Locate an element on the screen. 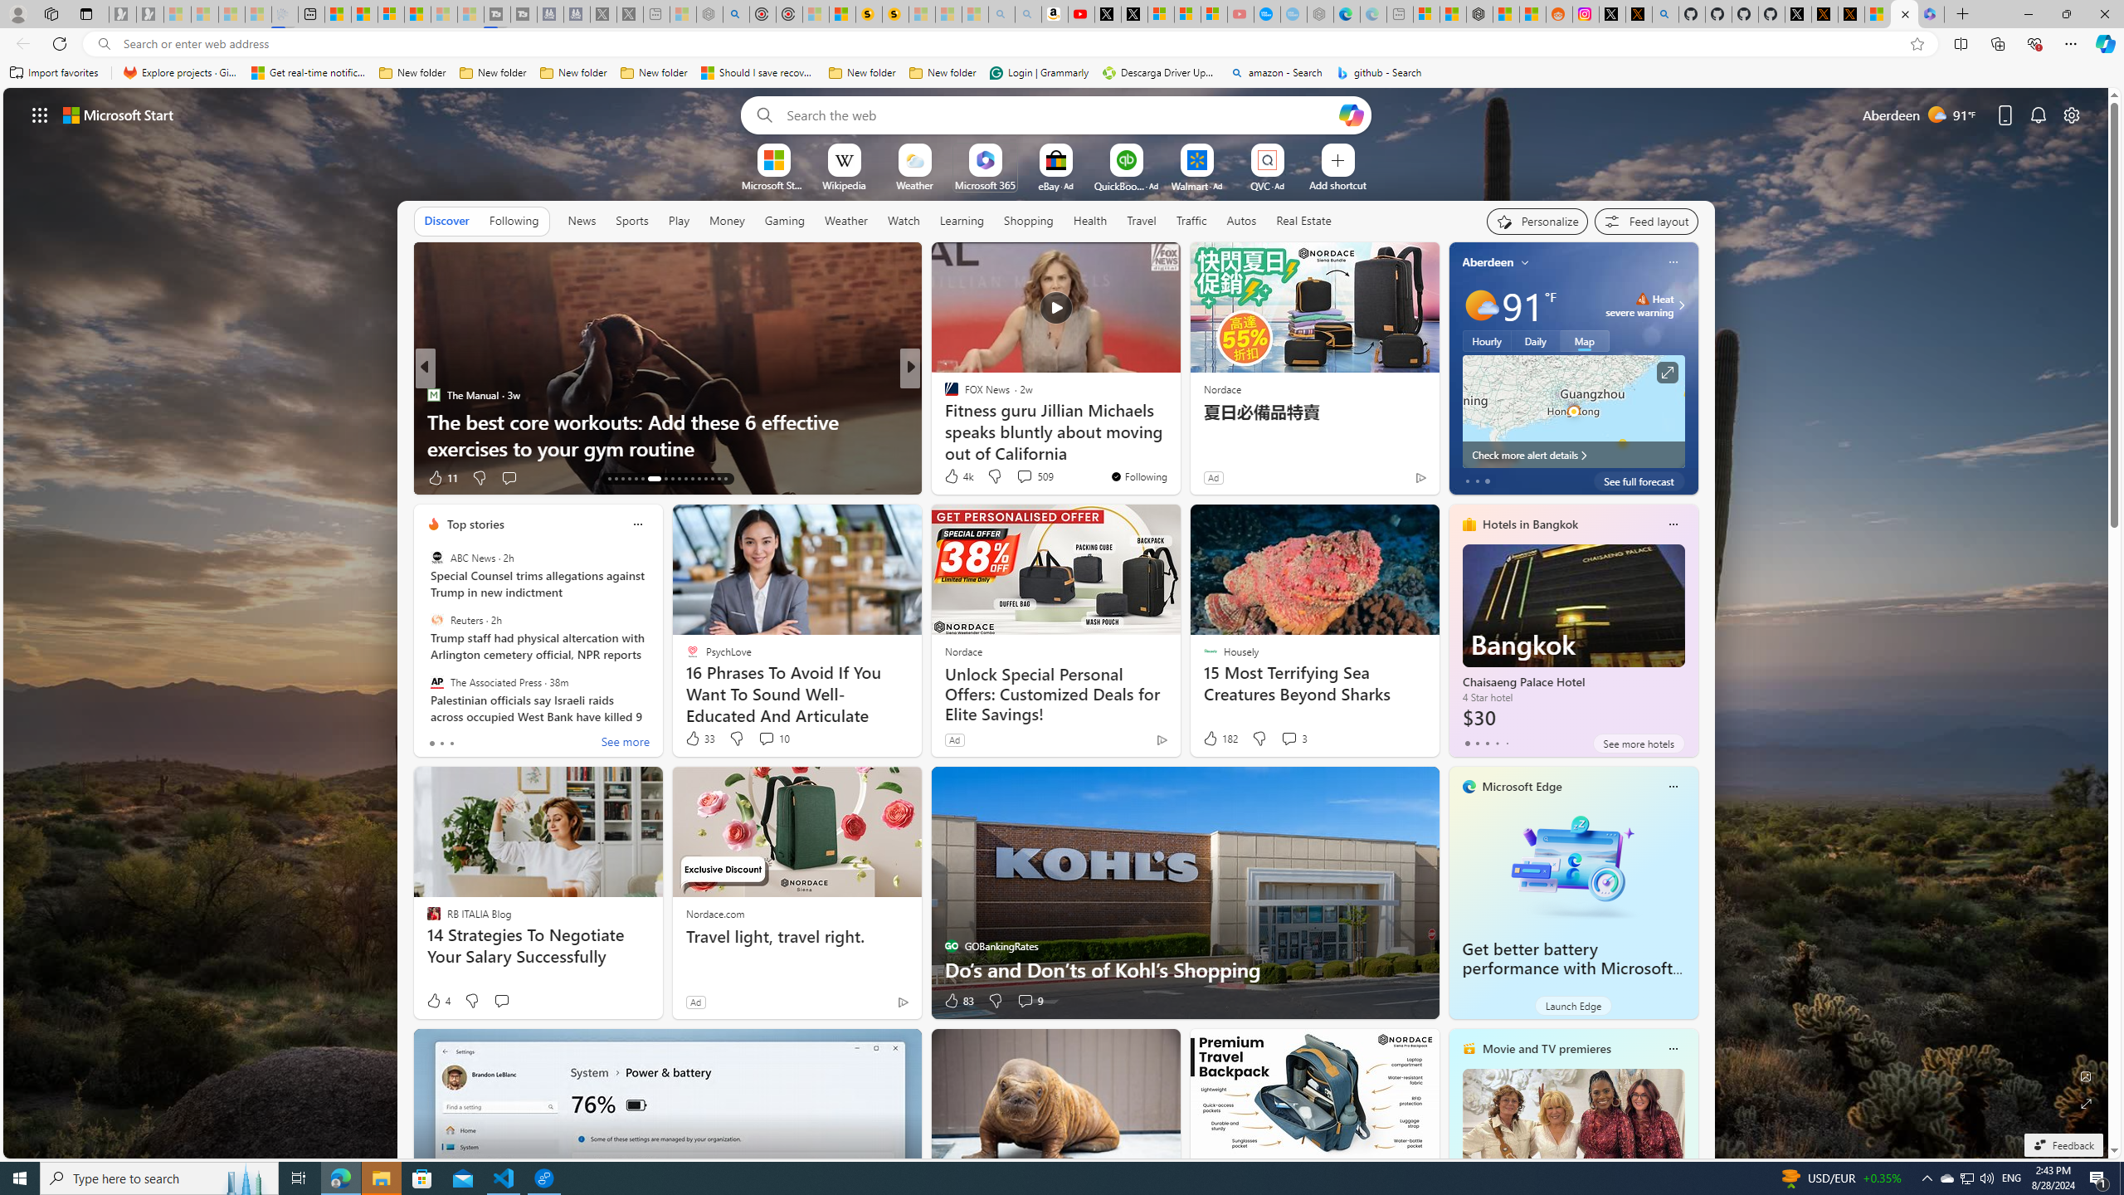 The height and width of the screenshot is (1195, 2124). AutomationID: tab-25 is located at coordinates (699, 479).